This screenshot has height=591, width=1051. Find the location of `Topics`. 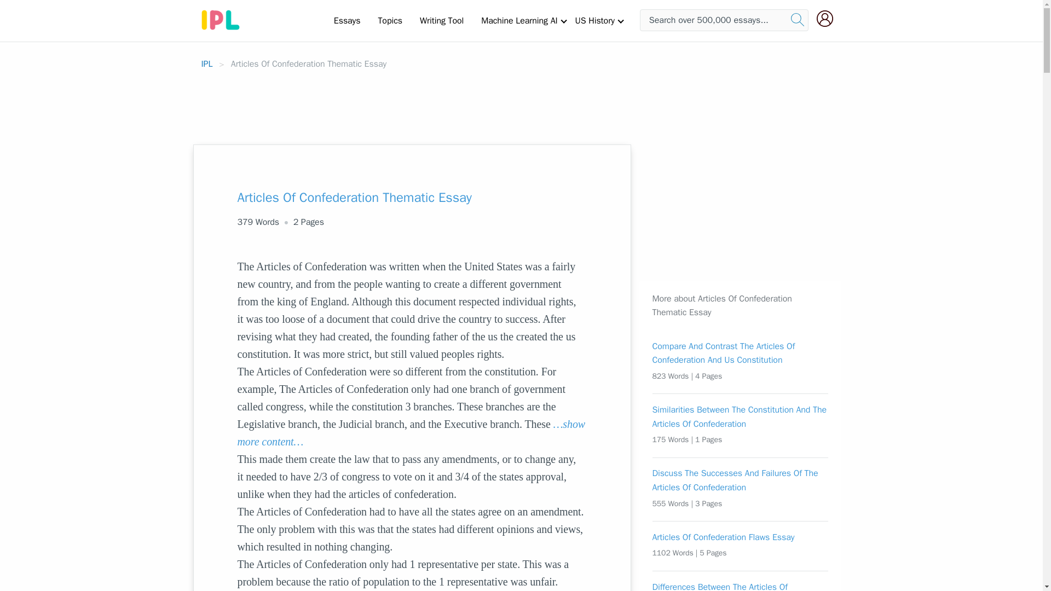

Topics is located at coordinates (390, 20).